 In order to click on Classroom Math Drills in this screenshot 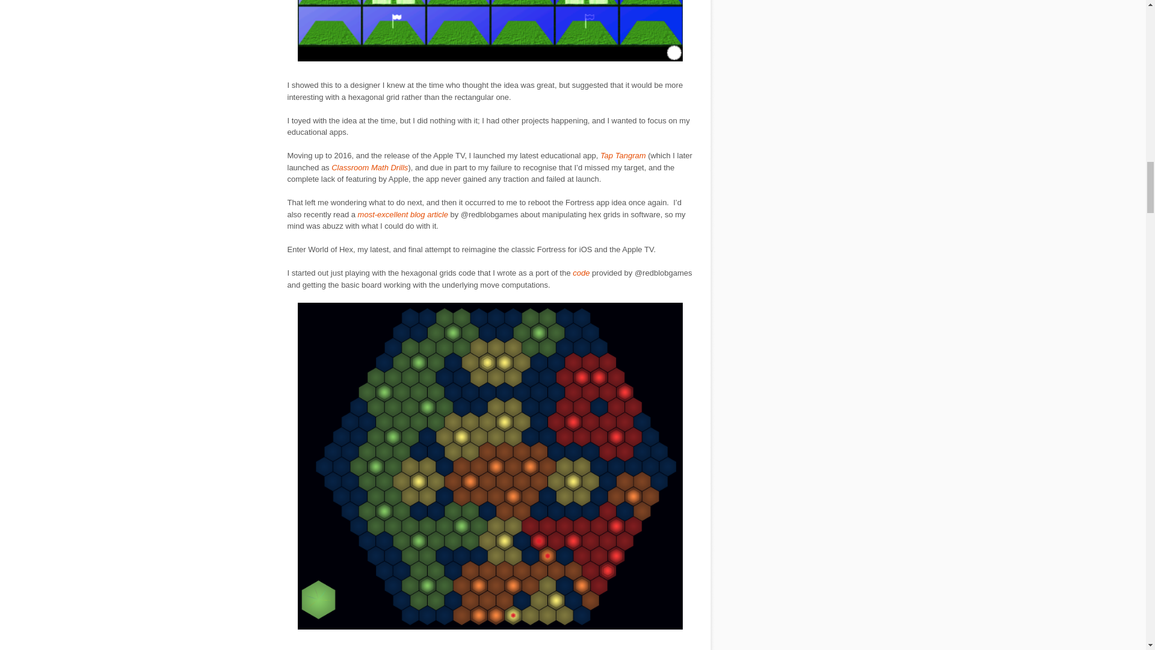, I will do `click(369, 167)`.